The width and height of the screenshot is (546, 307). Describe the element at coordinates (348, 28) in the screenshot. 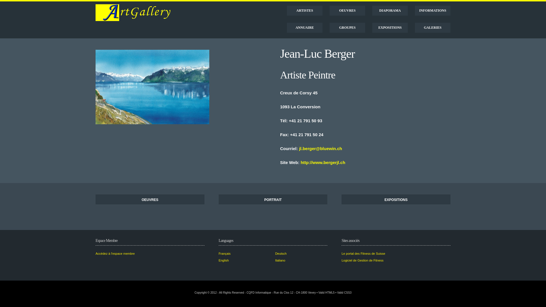

I see `GROUPES` at that location.